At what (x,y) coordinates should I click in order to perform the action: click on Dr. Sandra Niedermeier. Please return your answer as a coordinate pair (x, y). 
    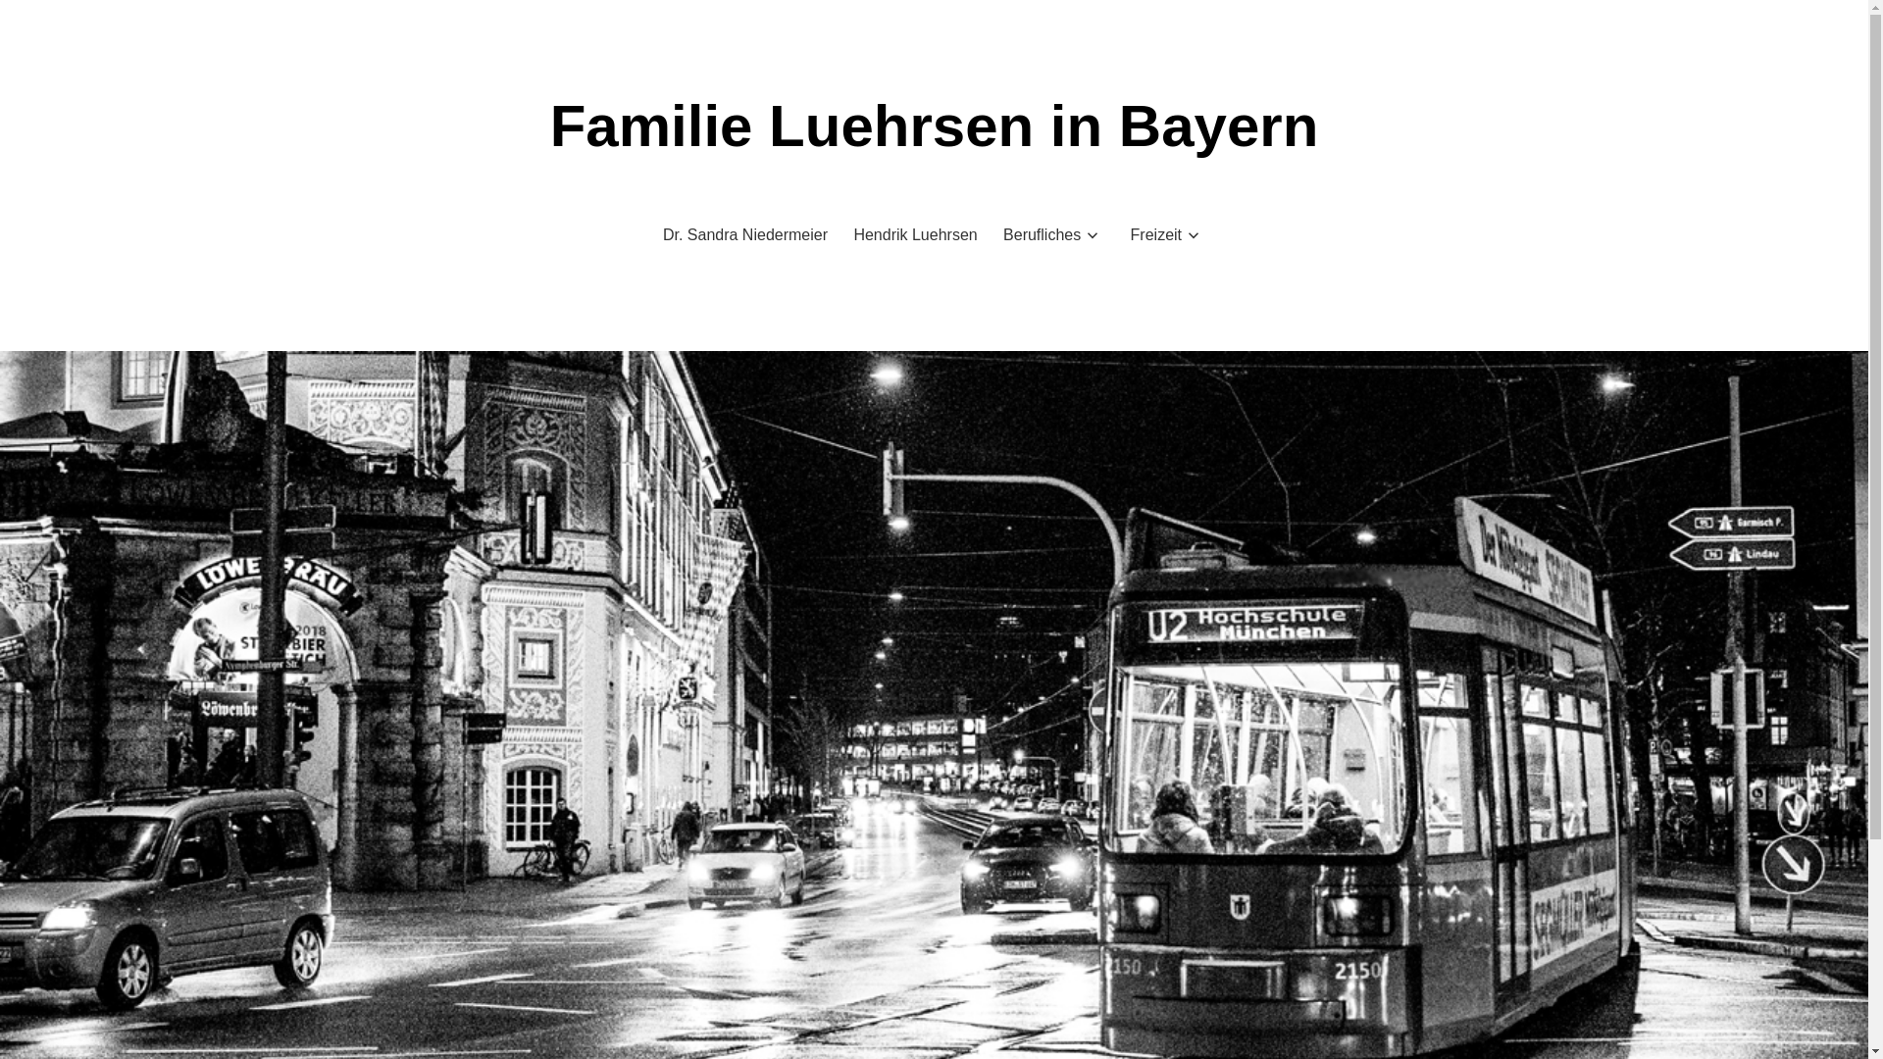
    Looking at the image, I should click on (745, 235).